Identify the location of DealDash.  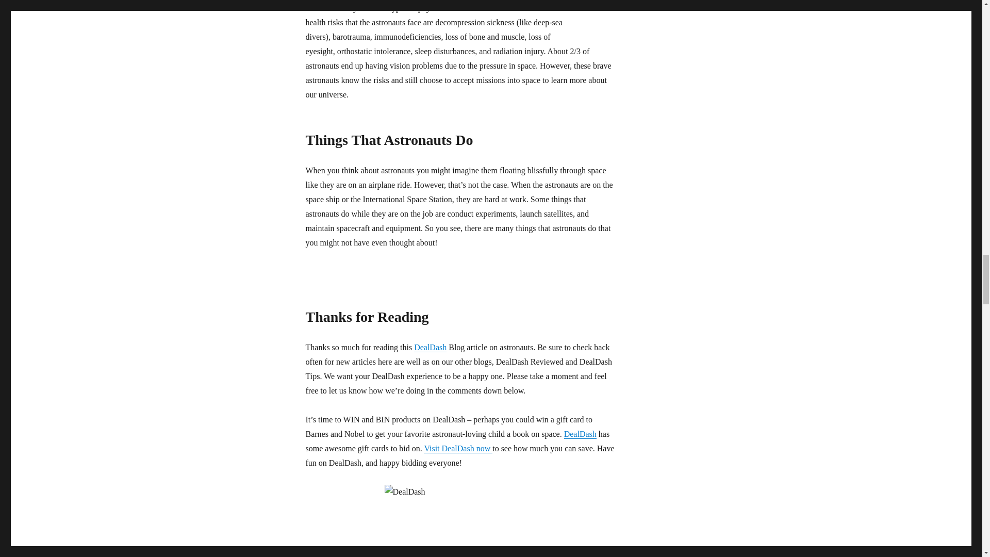
(430, 347).